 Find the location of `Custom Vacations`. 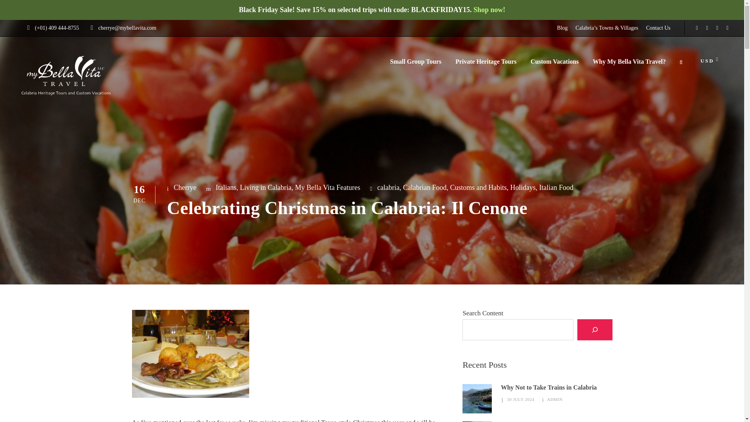

Custom Vacations is located at coordinates (554, 65).